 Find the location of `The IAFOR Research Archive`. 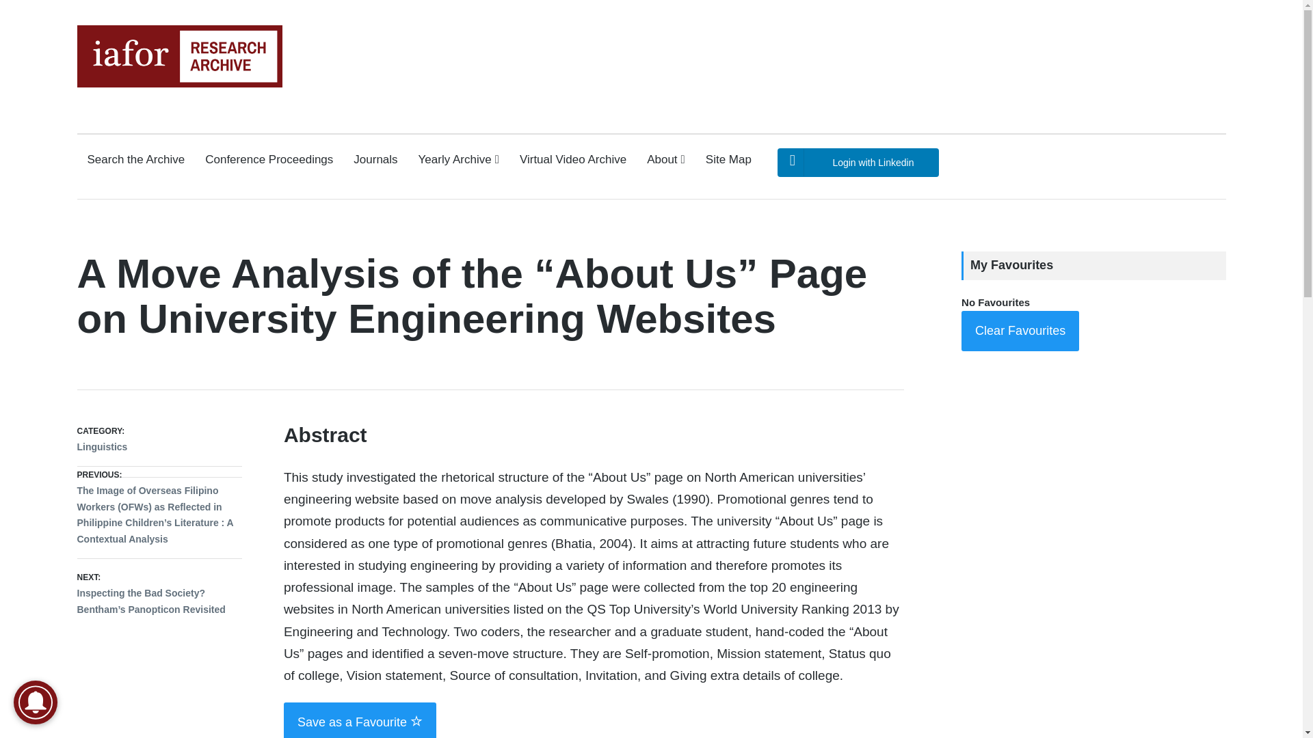

The IAFOR Research Archive is located at coordinates (131, 100).